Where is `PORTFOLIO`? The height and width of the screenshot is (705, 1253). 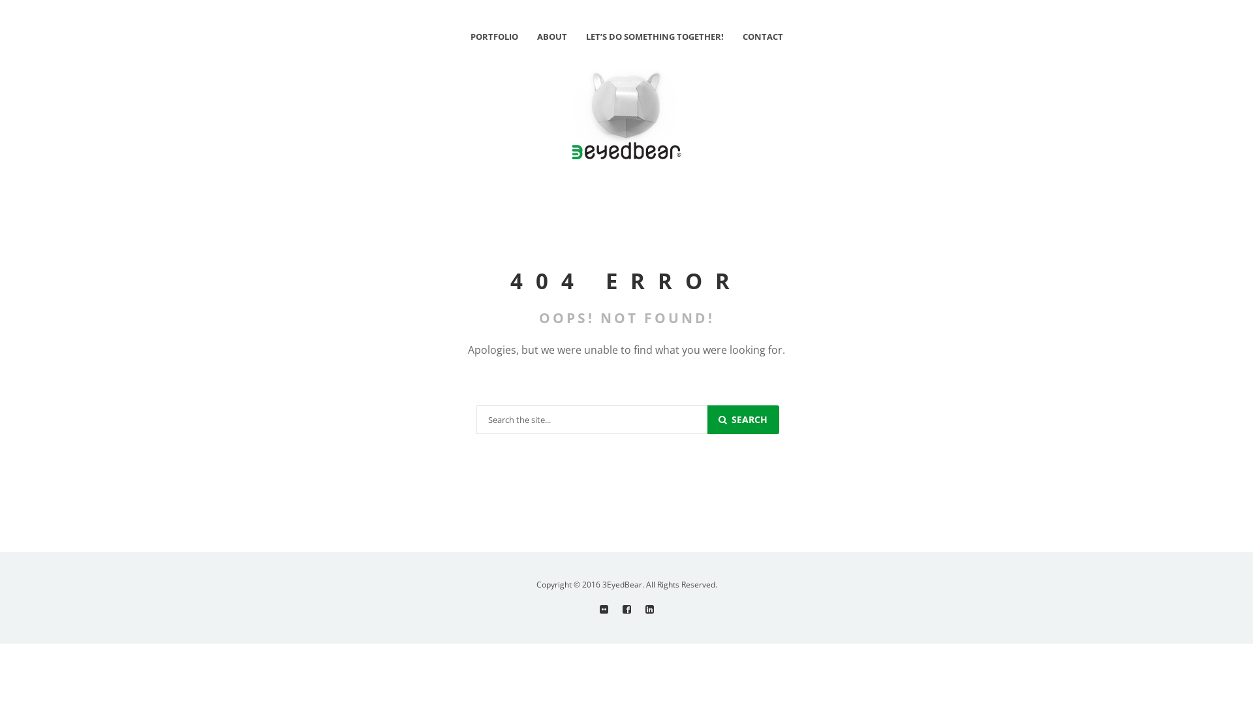
PORTFOLIO is located at coordinates (493, 37).